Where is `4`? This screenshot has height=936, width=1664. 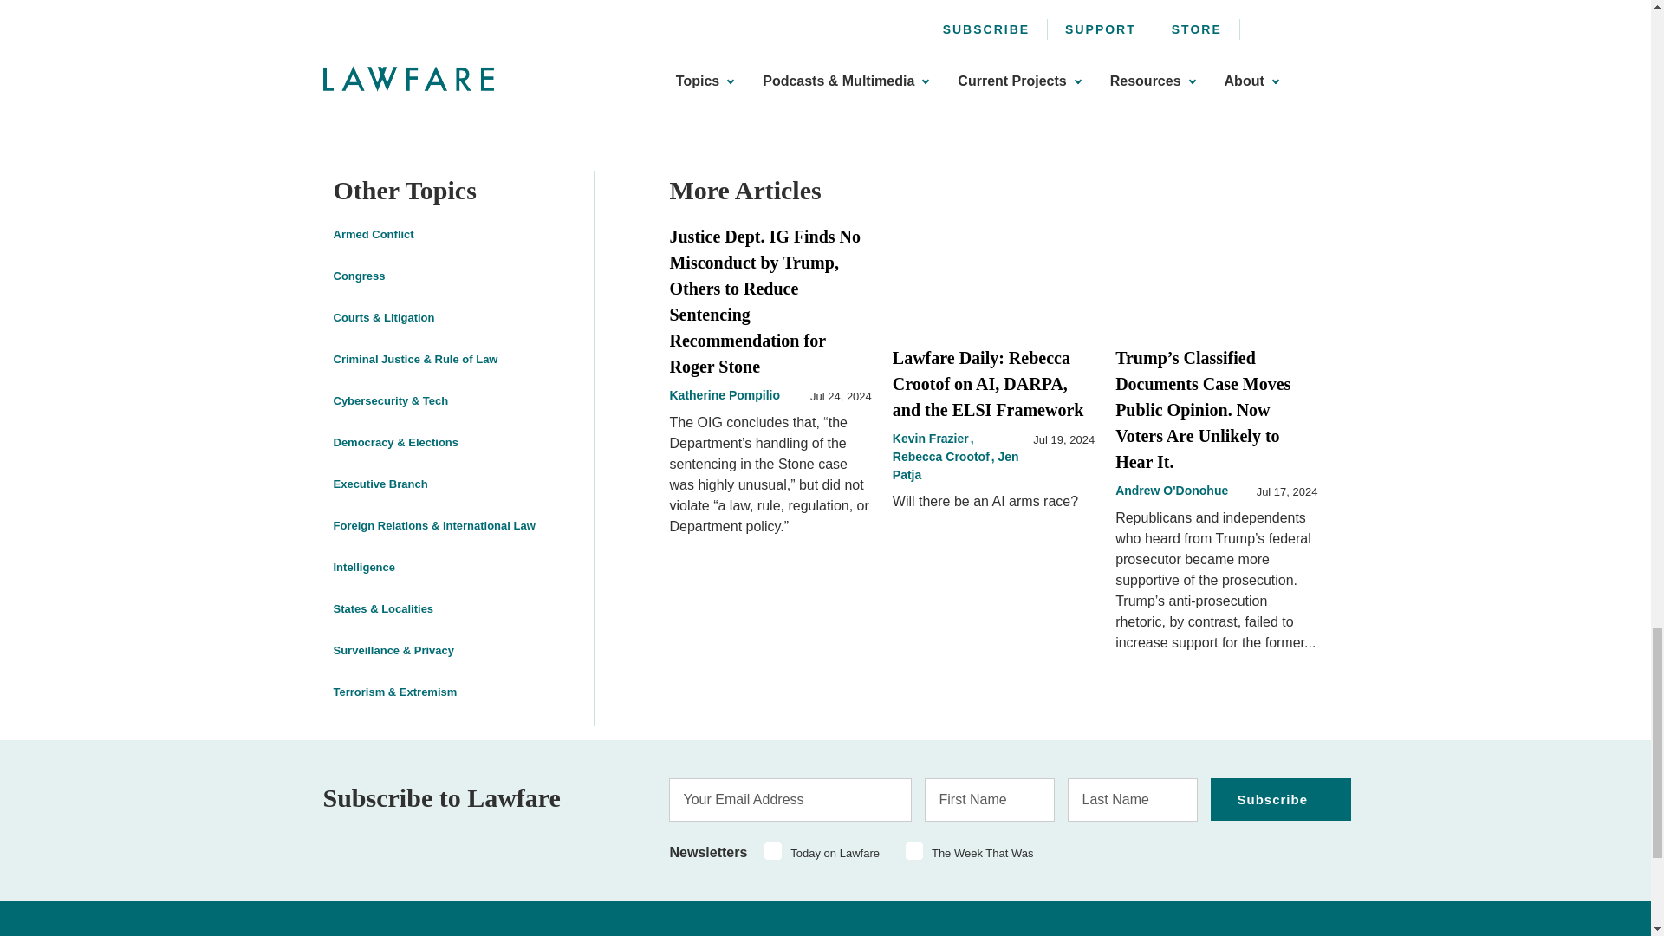 4 is located at coordinates (913, 851).